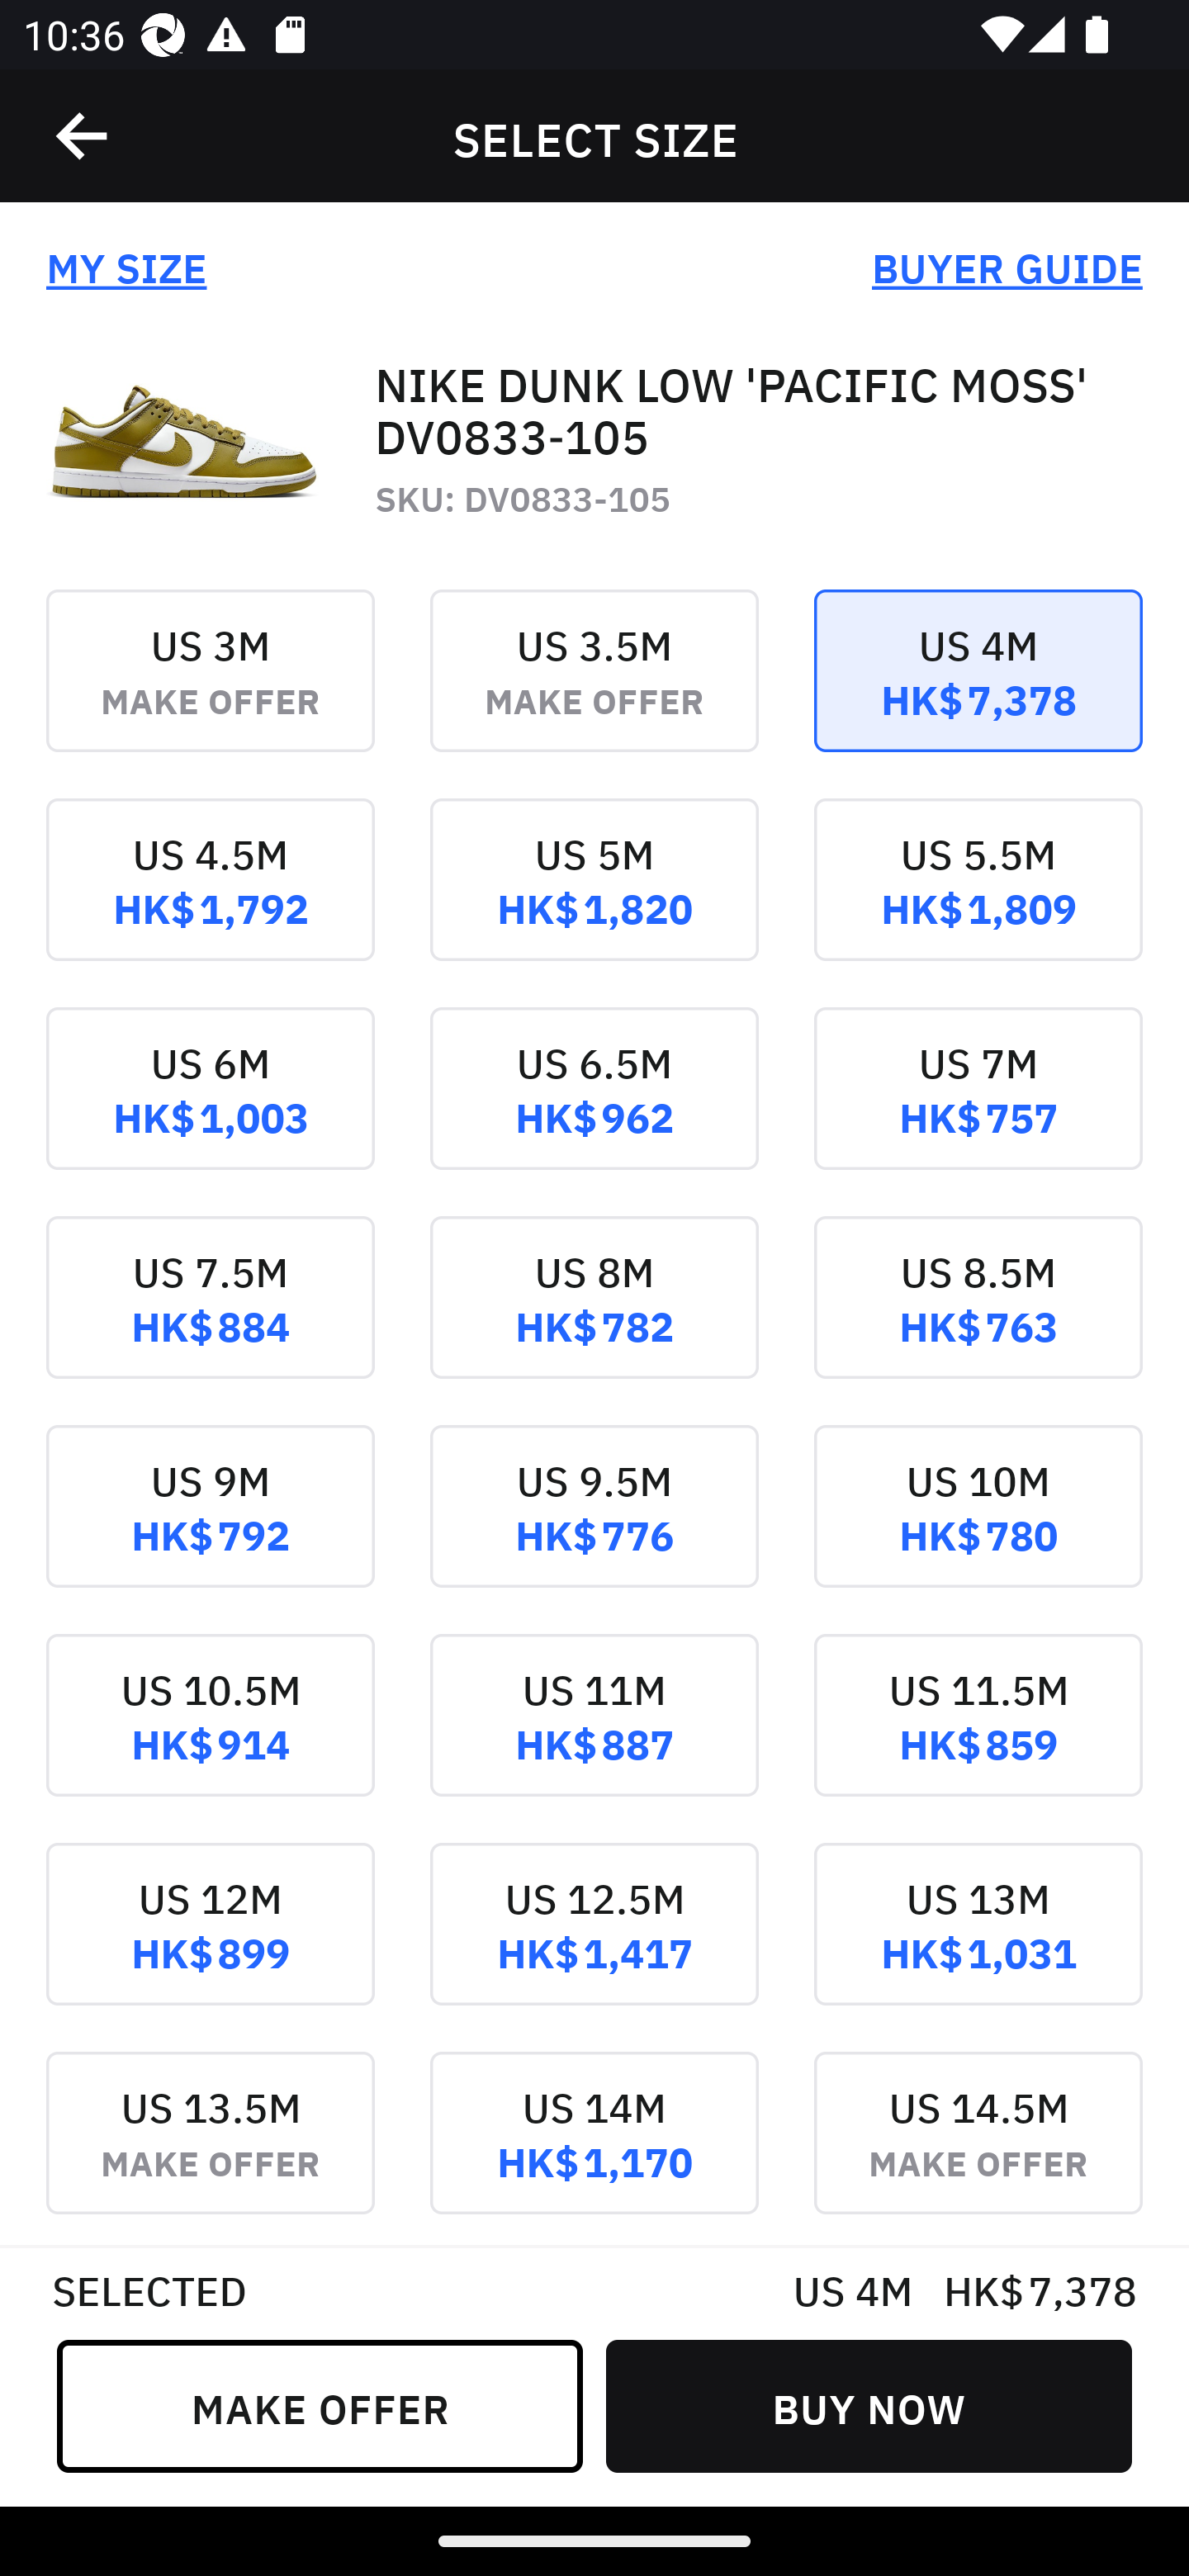  I want to click on US 11.5M HK$ 859, so click(978, 1737).